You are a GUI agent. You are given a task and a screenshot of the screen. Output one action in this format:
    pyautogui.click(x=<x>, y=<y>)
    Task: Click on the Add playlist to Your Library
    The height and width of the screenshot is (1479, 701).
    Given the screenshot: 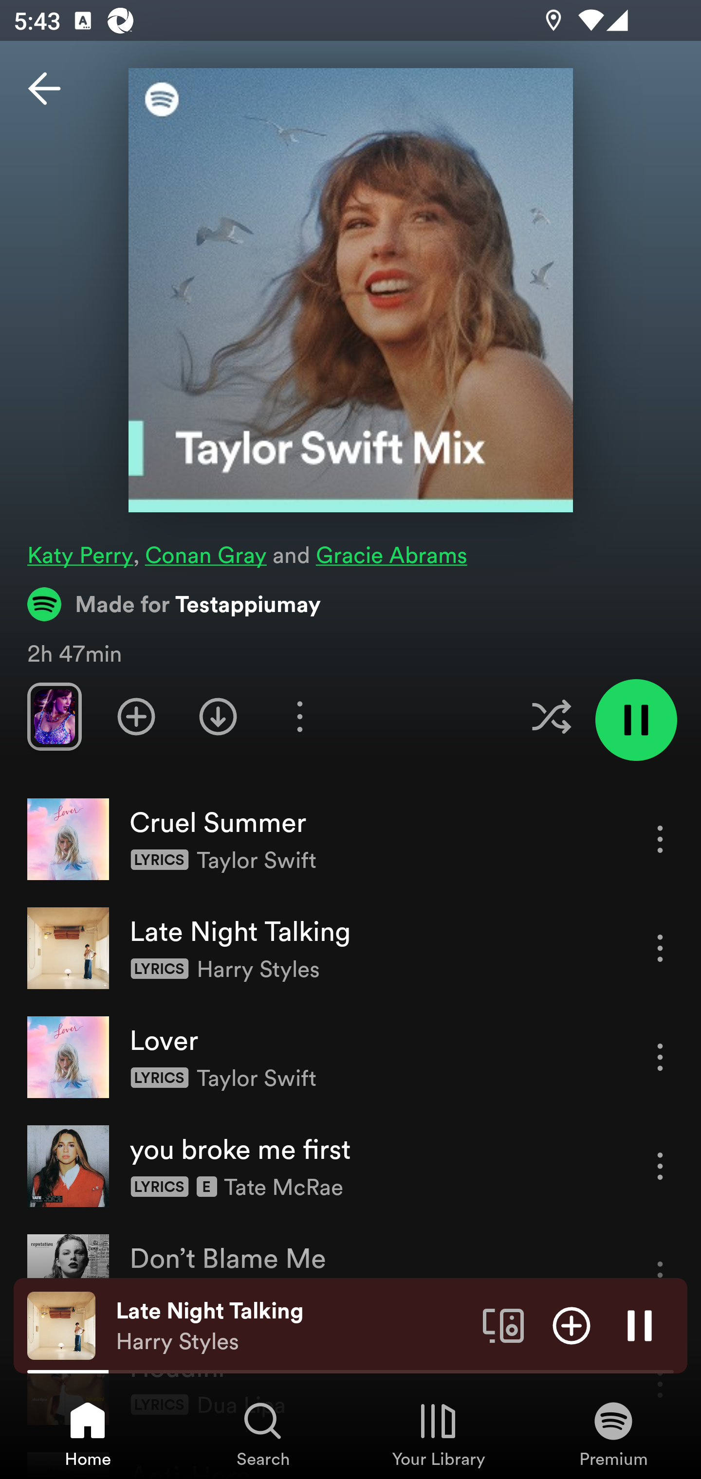 What is the action you would take?
    pyautogui.click(x=136, y=716)
    